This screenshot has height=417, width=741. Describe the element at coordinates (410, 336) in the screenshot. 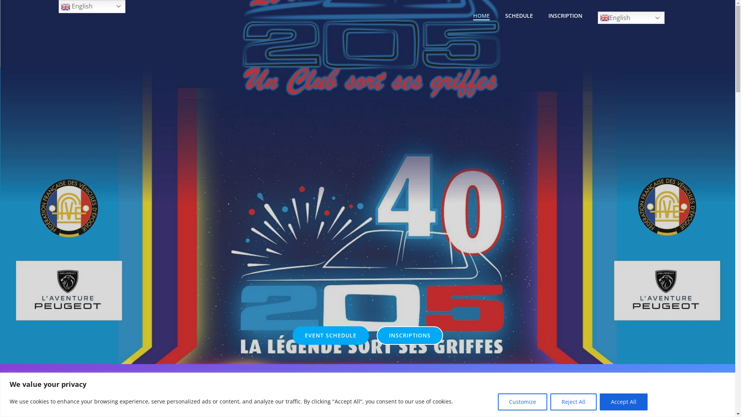

I see `INSCRIPTIONS` at that location.